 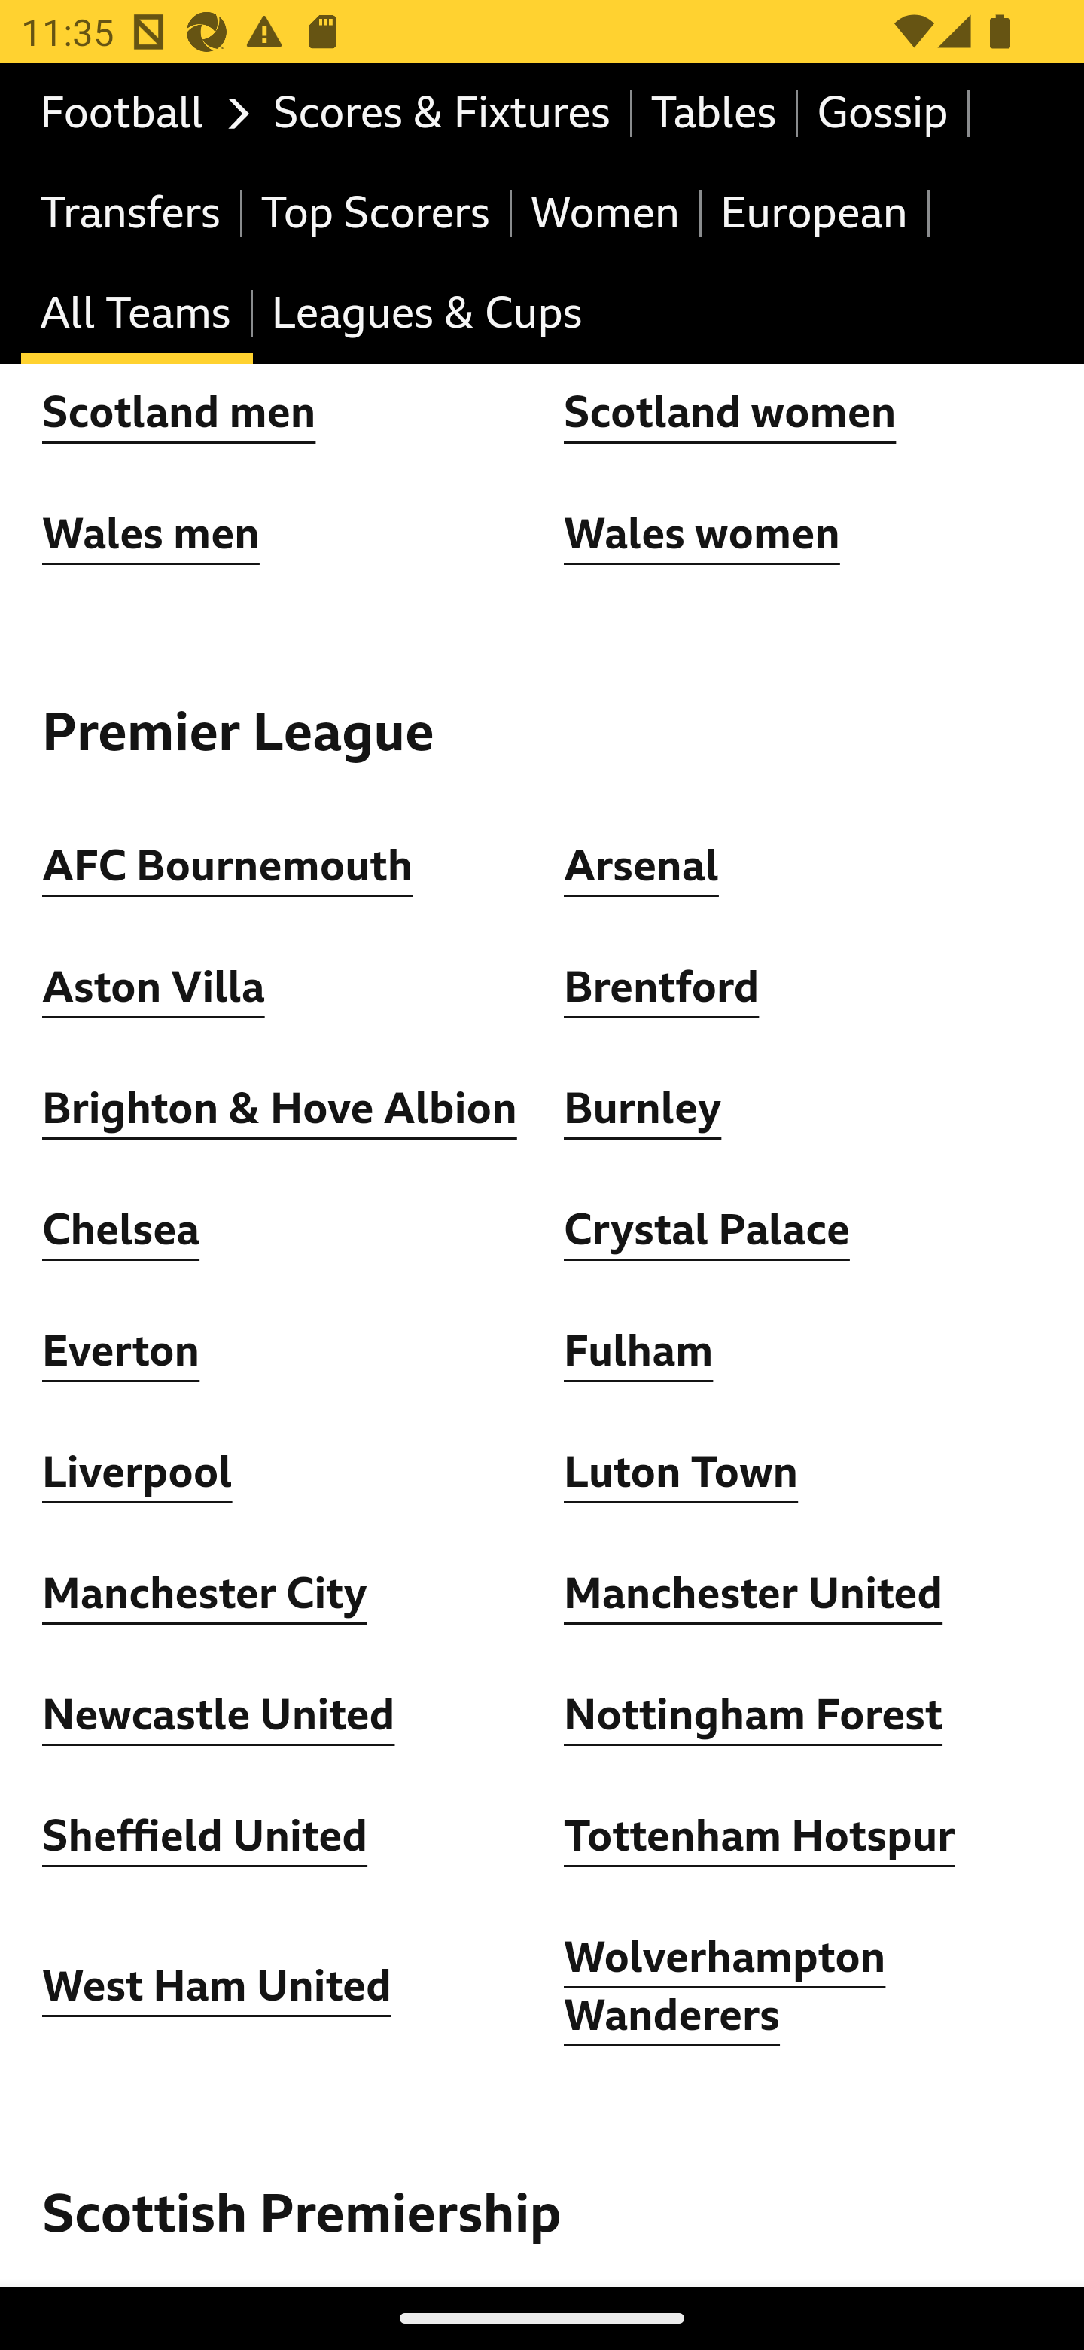 I want to click on Luton Town, so click(x=682, y=1473).